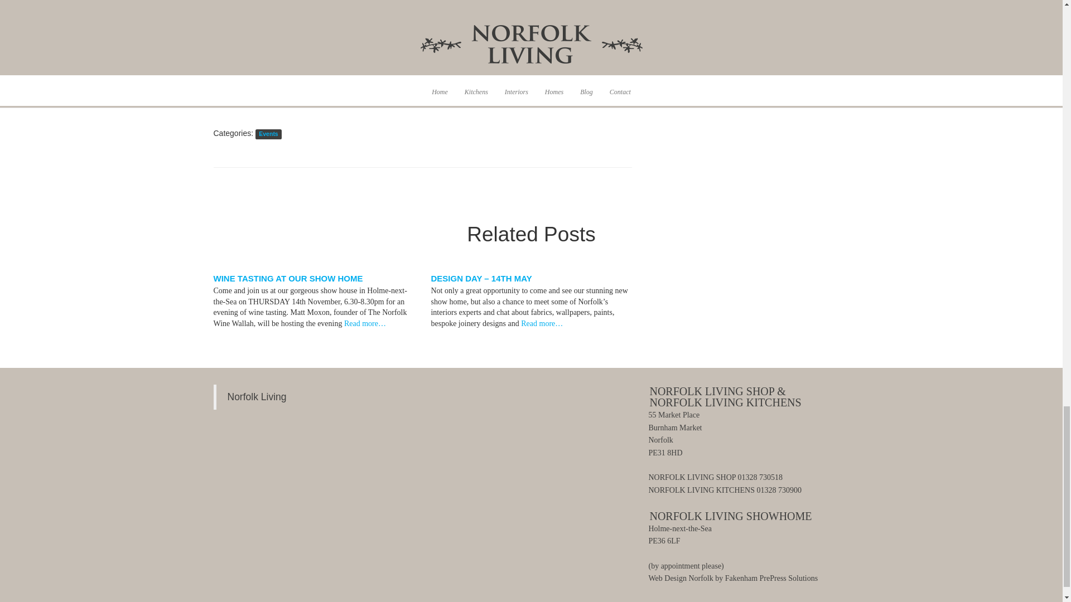  I want to click on WINE TASTING AT OUR SHOW HOME, so click(288, 278).